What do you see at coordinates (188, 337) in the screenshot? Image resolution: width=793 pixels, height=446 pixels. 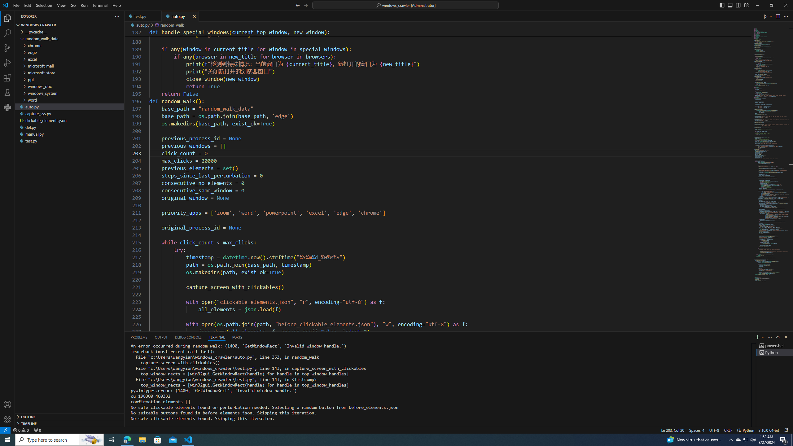 I see `Debug Console (Ctrl+Shift+Y)` at bounding box center [188, 337].